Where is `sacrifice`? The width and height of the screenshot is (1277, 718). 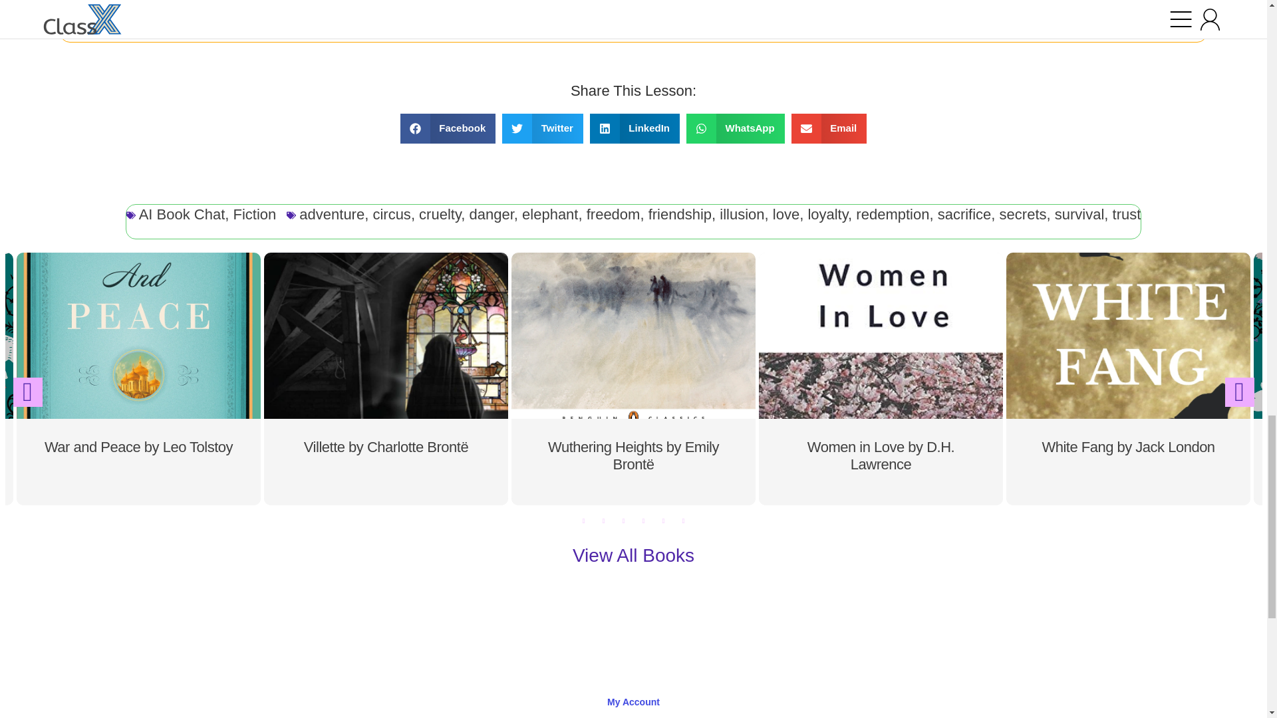 sacrifice is located at coordinates (964, 214).